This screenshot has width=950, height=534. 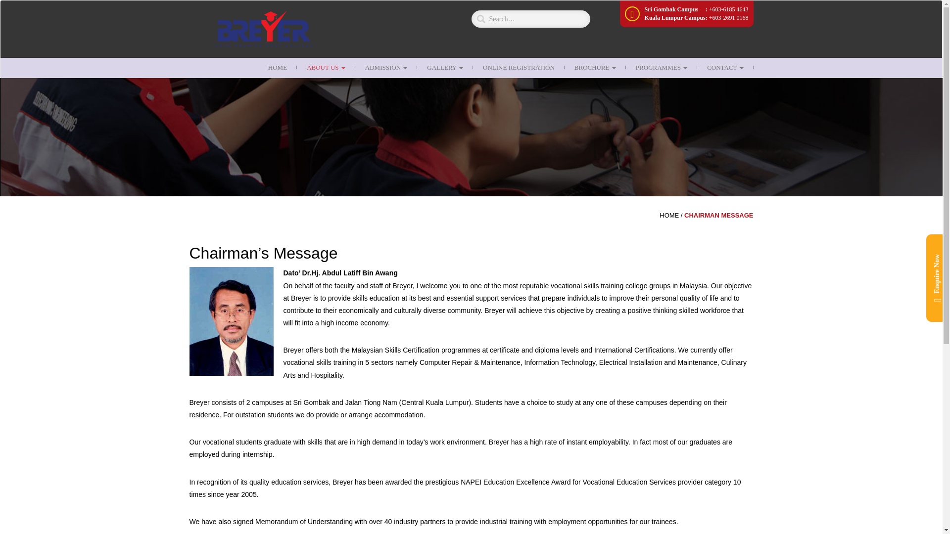 I want to click on CONTACT, so click(x=725, y=67).